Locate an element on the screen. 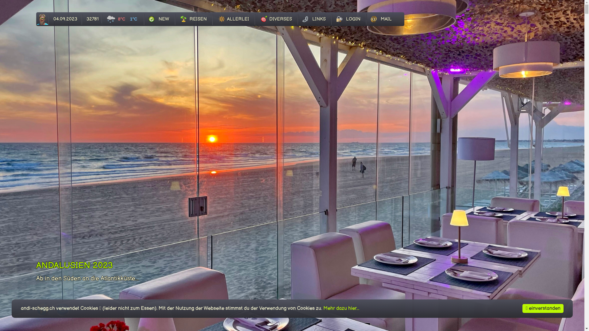 Image resolution: width=589 pixels, height=331 pixels. mit Google Maps nach Andalusien... is located at coordinates (43, 314).